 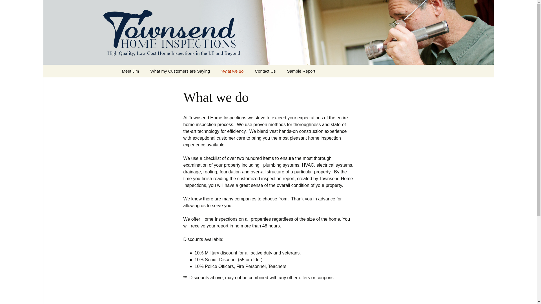 I want to click on Skip to content, so click(x=131, y=68).